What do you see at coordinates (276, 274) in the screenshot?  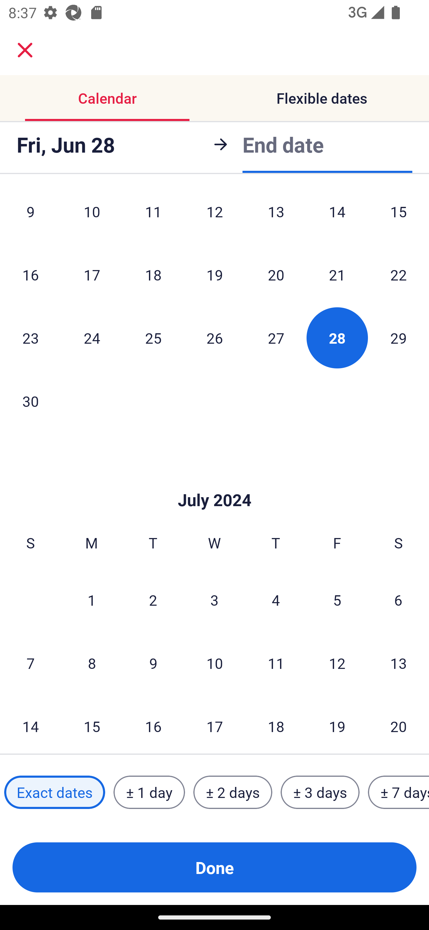 I see `20 Thursday, June 20, 2024` at bounding box center [276, 274].